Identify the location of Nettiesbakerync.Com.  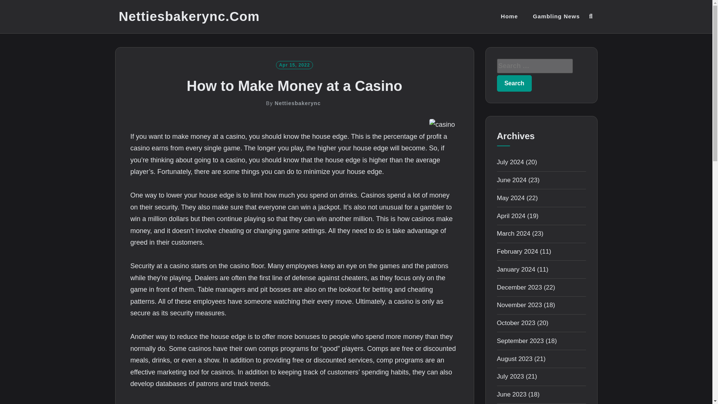
(189, 16).